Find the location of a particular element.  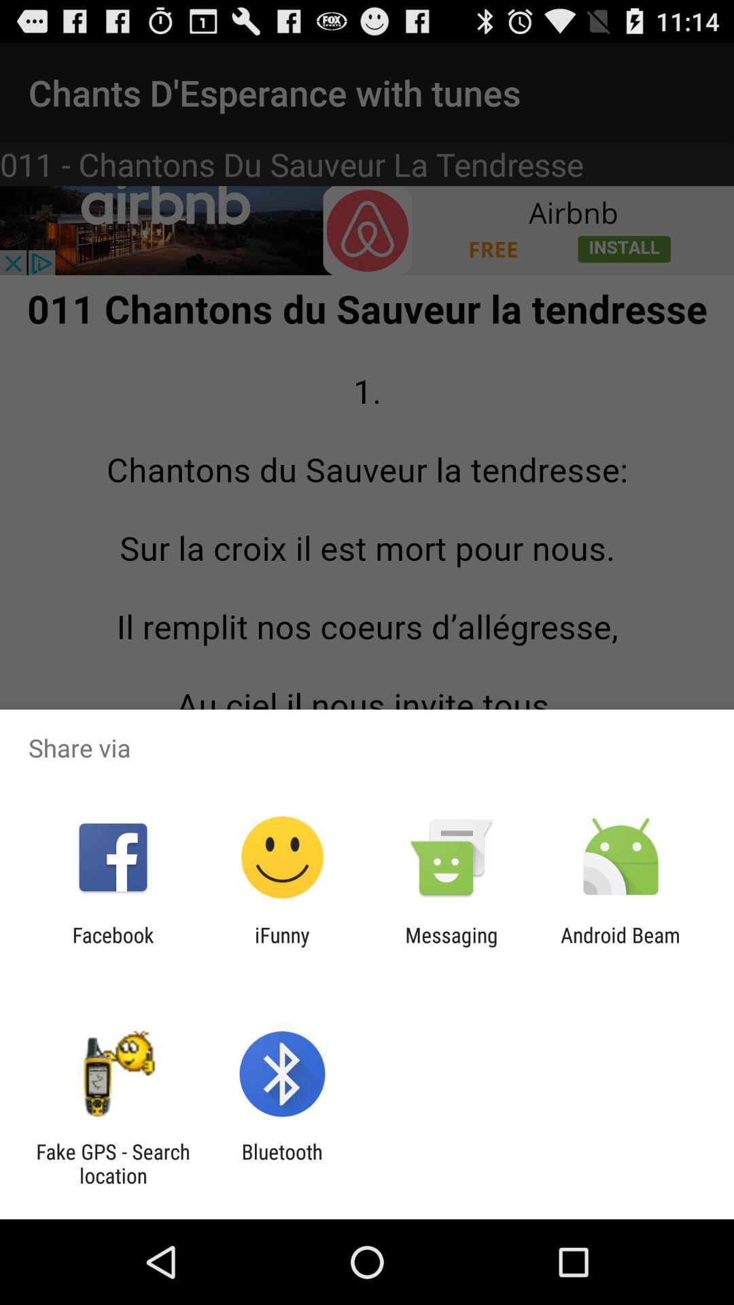

press messaging item is located at coordinates (451, 947).